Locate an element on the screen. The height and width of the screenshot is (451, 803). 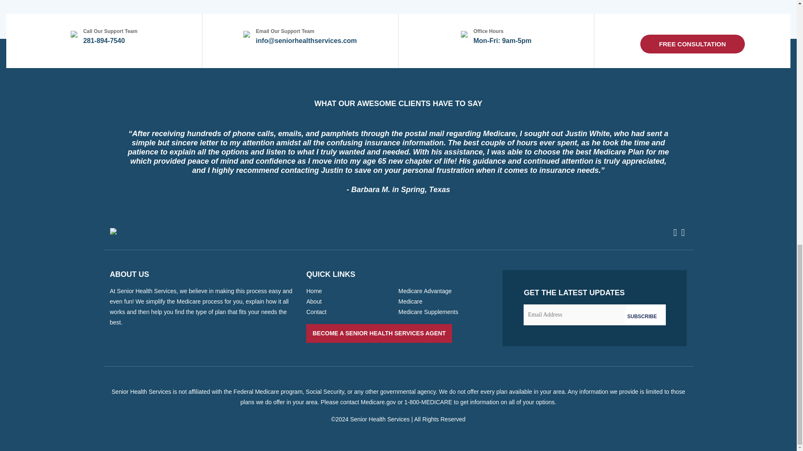
Medicare Advantage is located at coordinates (425, 291).